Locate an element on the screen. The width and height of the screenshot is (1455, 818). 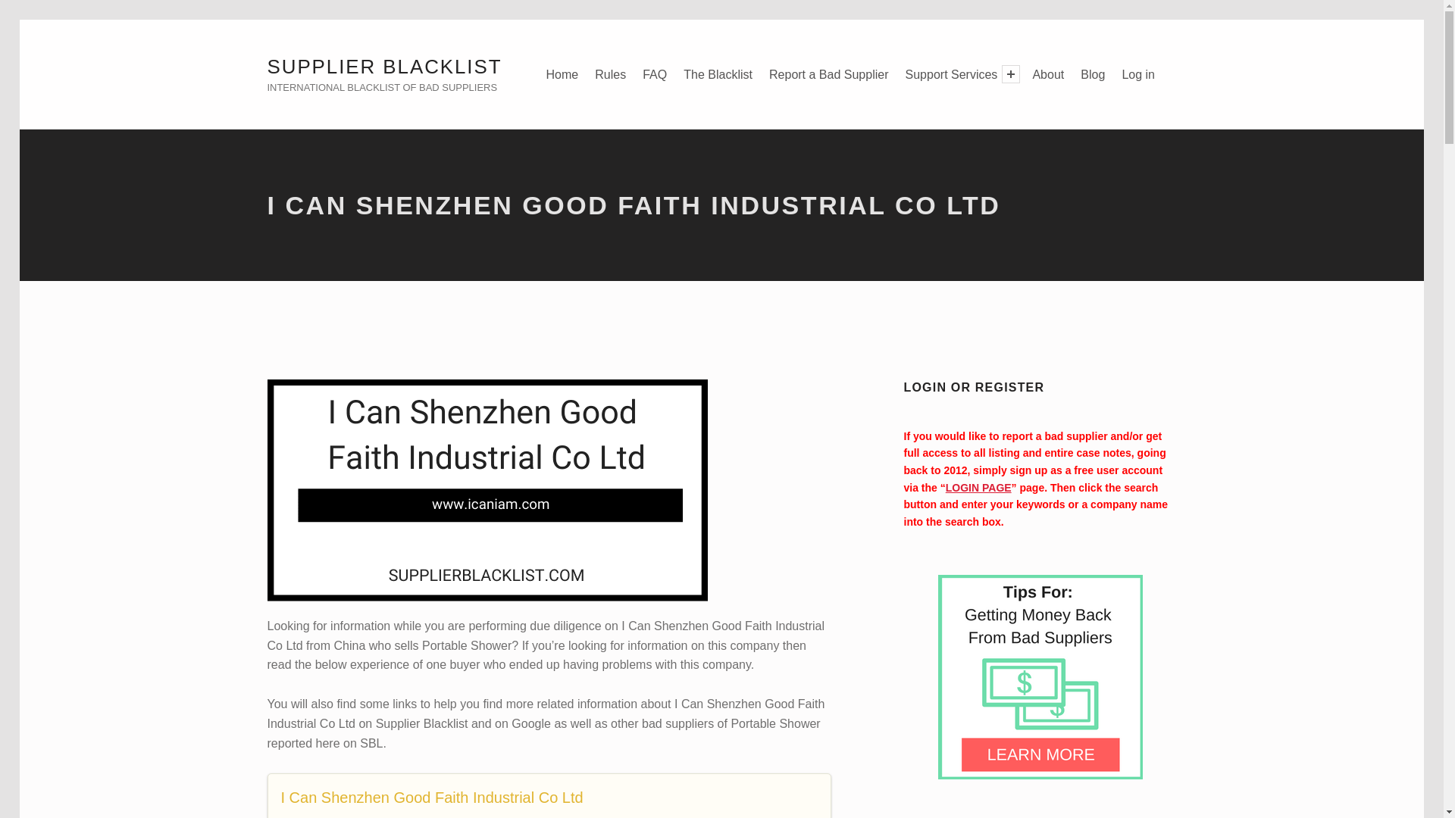
FAQ is located at coordinates (655, 74).